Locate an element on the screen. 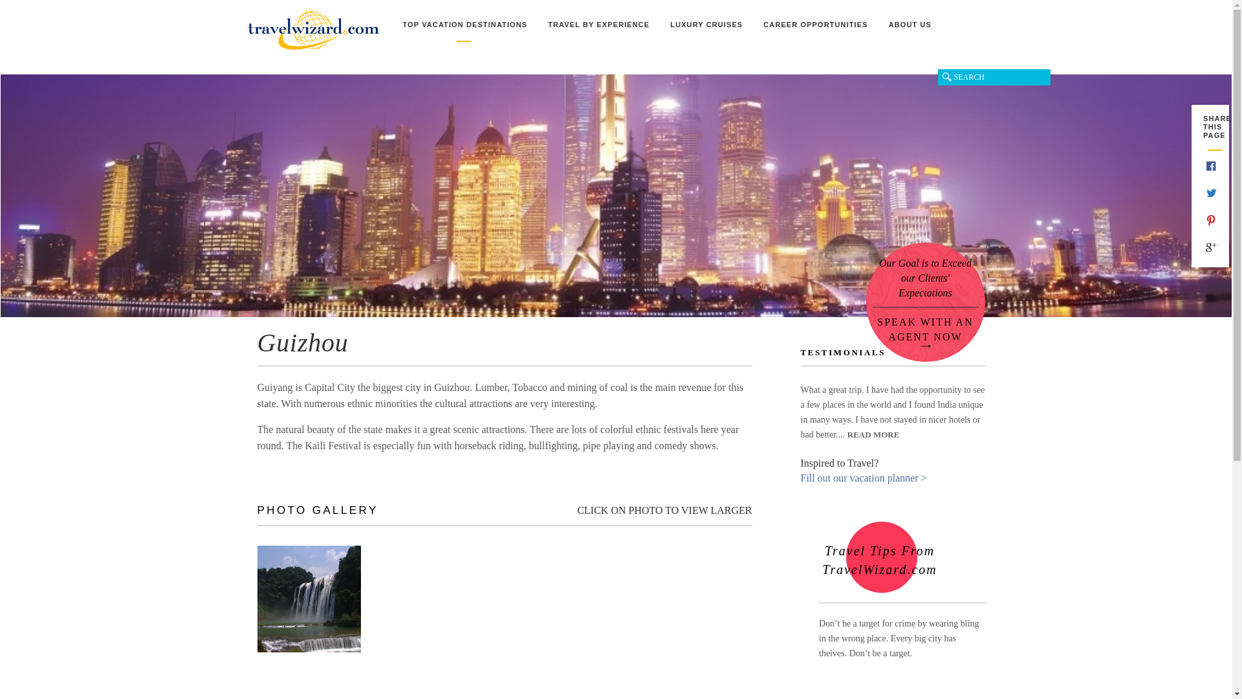 The height and width of the screenshot is (699, 1242). ABOUT US is located at coordinates (910, 31).